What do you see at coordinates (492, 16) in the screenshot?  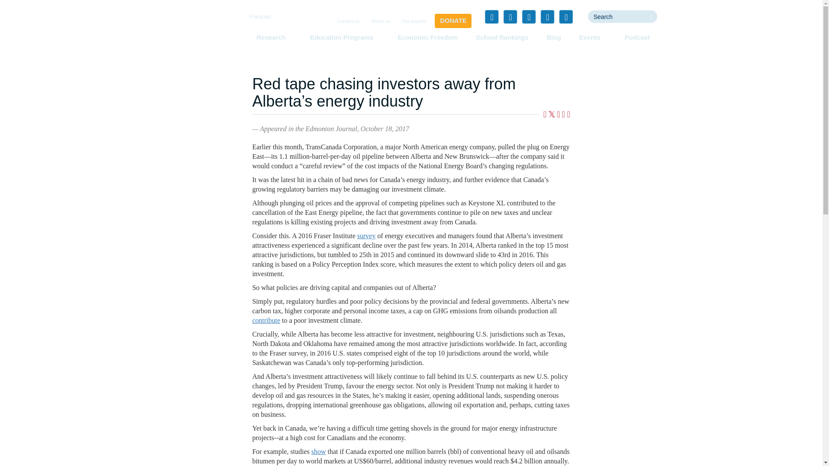 I see `Facebook` at bounding box center [492, 16].